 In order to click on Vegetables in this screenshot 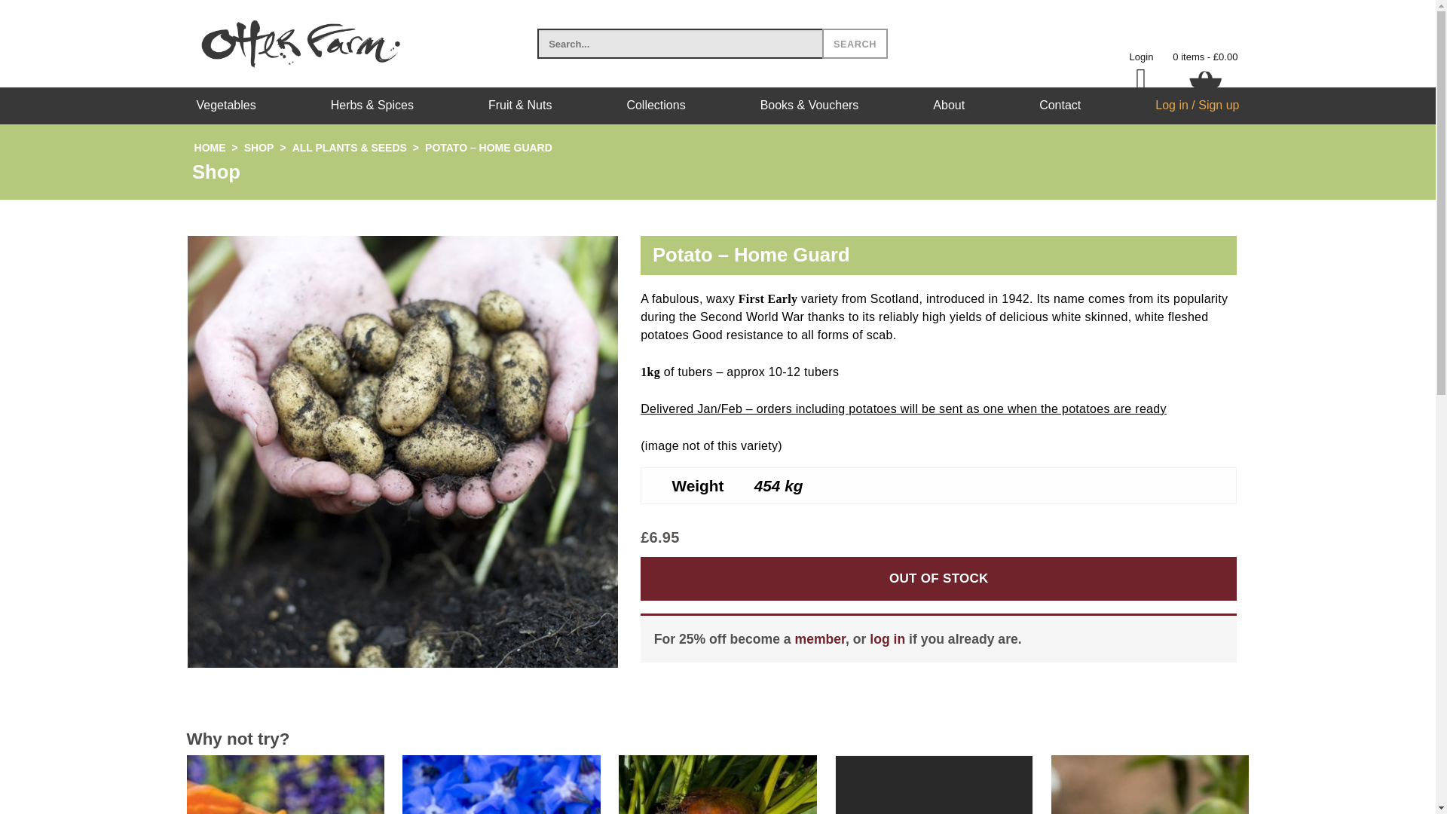, I will do `click(225, 106)`.